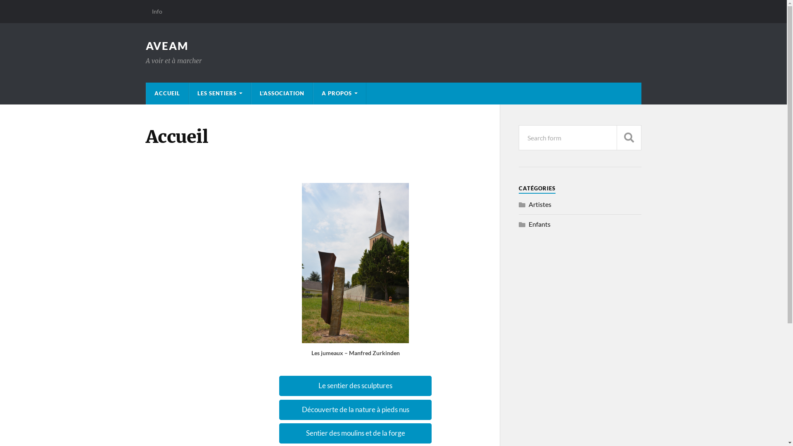 The width and height of the screenshot is (793, 446). I want to click on A PROPOS, so click(340, 93).